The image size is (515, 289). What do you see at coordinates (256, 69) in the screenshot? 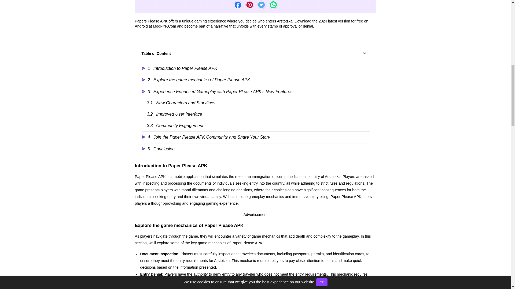
I see `1 Introduction to Paper Please APK` at bounding box center [256, 69].